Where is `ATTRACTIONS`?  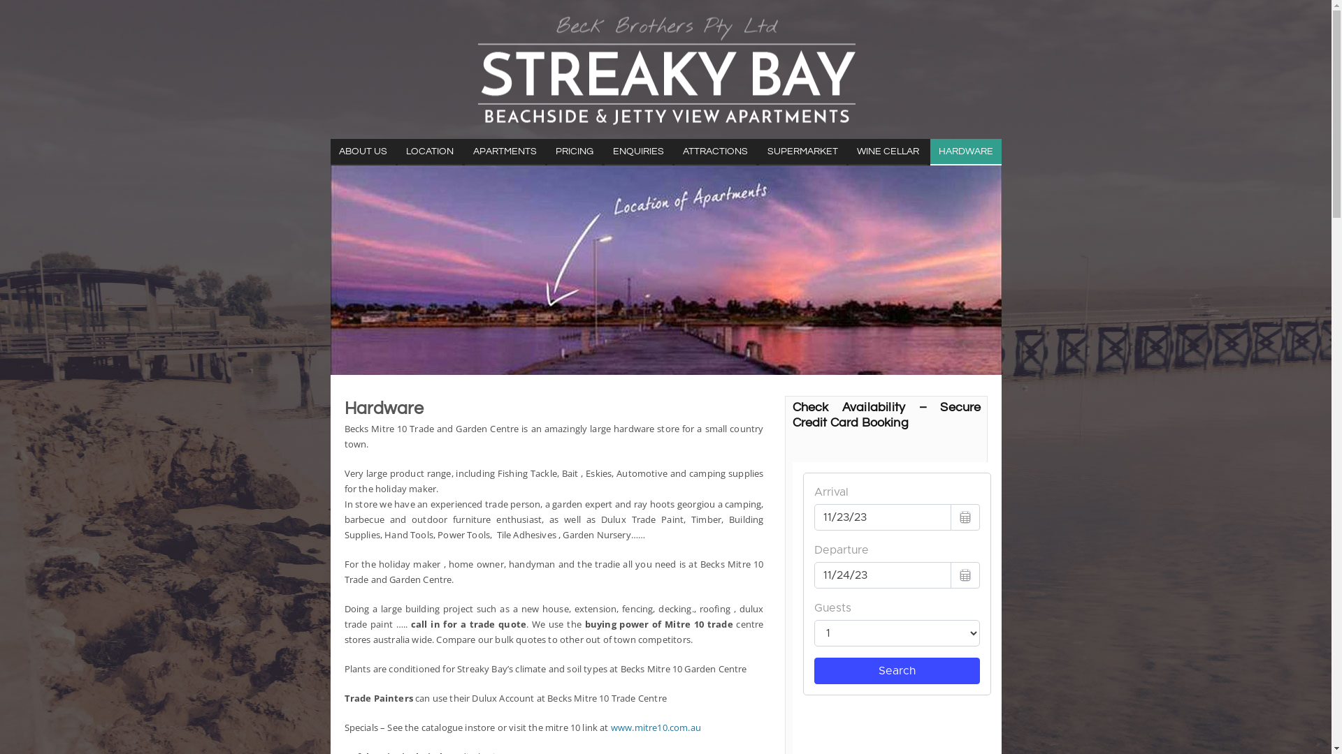 ATTRACTIONS is located at coordinates (715, 152).